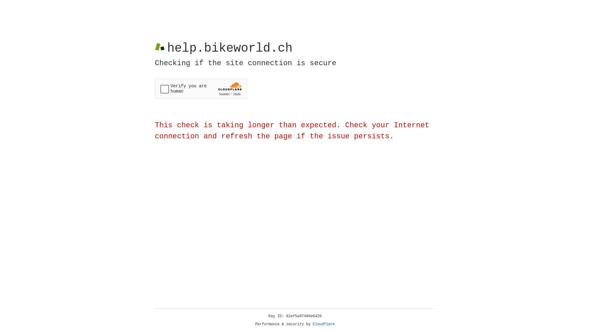 This screenshot has width=590, height=332. What do you see at coordinates (201, 89) in the screenshot?
I see `Widget containing a Cloudflare security challenge` at bounding box center [201, 89].